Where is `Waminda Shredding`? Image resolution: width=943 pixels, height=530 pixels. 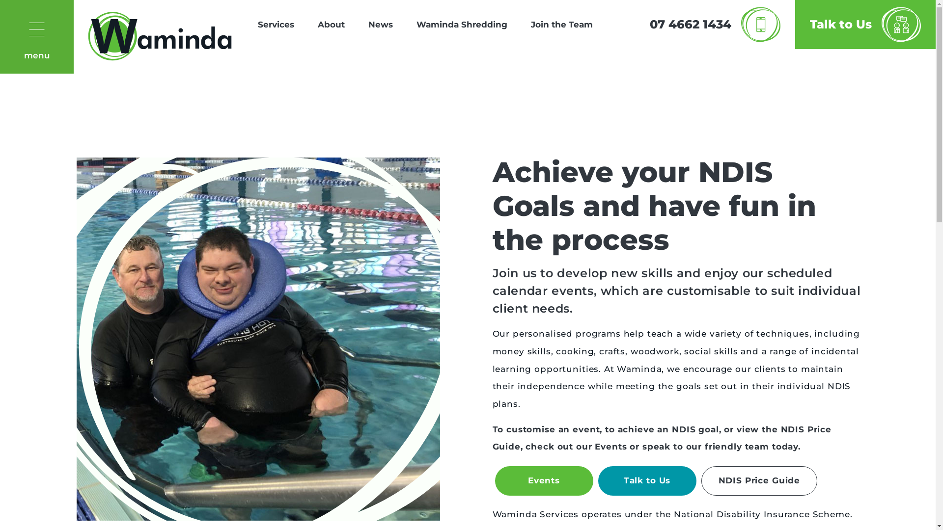 Waminda Shredding is located at coordinates (462, 25).